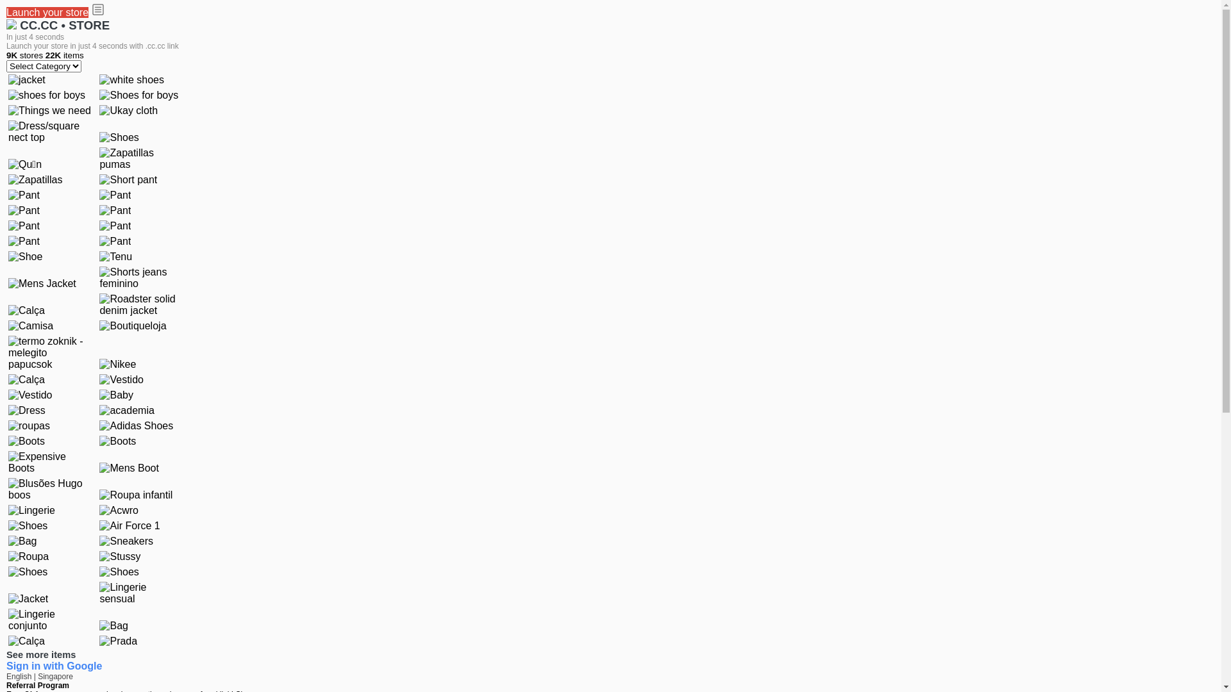 Image resolution: width=1231 pixels, height=692 pixels. What do you see at coordinates (51, 353) in the screenshot?
I see `termo zoknik - melegito papucsok` at bounding box center [51, 353].